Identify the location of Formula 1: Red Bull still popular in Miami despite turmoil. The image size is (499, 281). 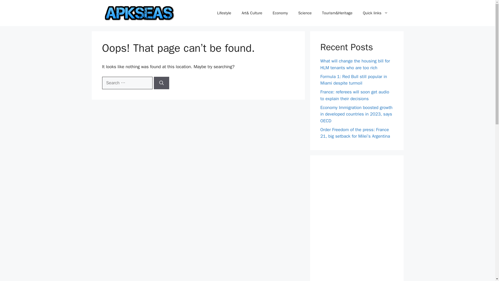
(353, 80).